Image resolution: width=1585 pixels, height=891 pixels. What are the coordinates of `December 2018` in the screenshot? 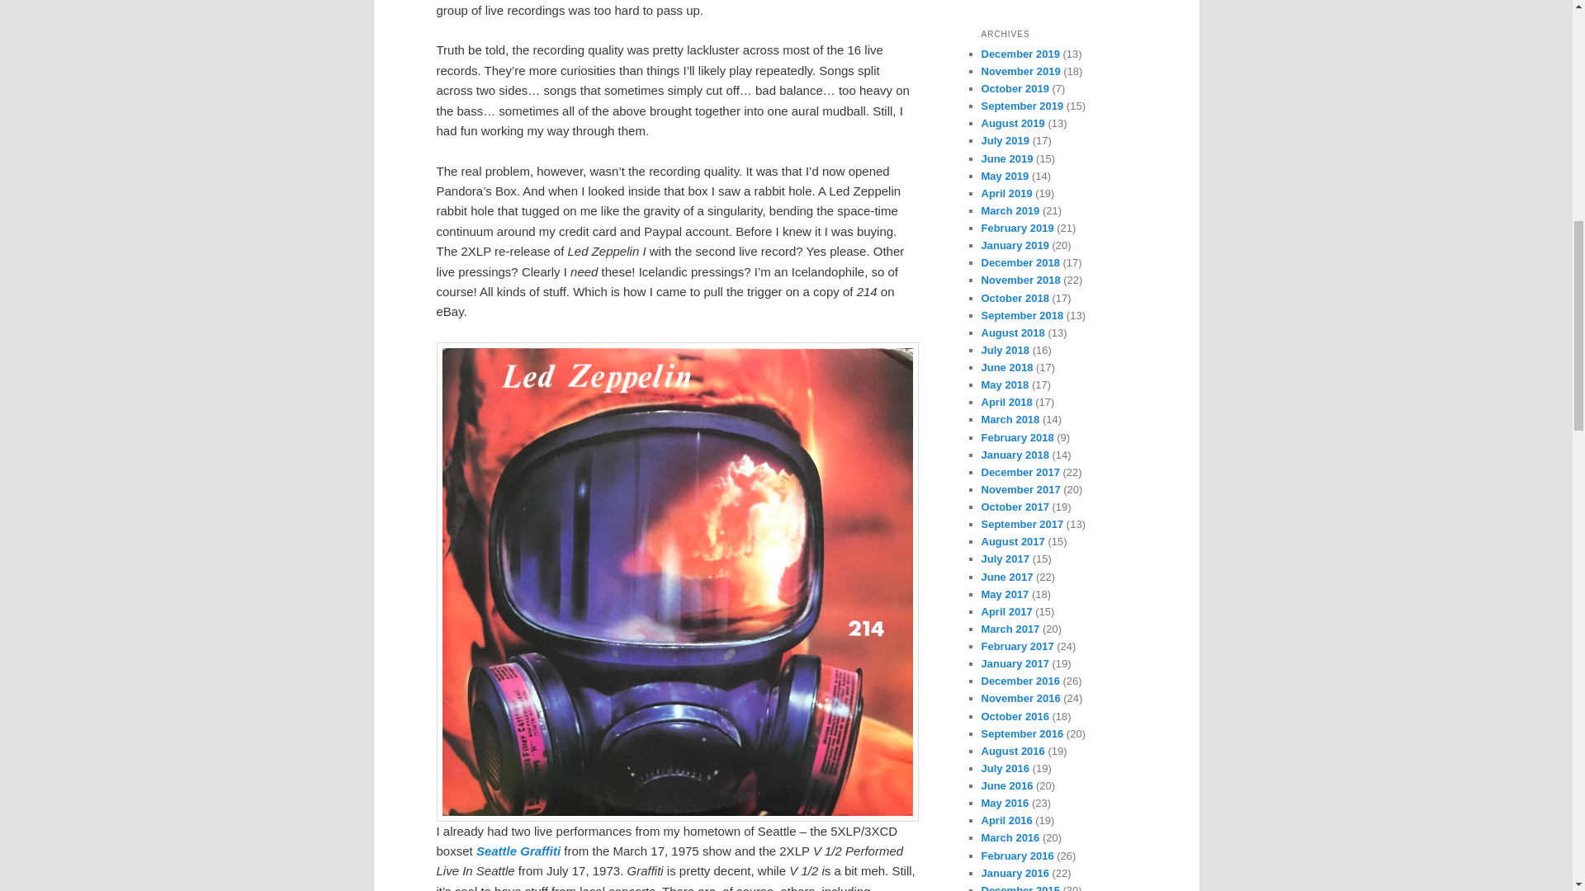 It's located at (1020, 262).